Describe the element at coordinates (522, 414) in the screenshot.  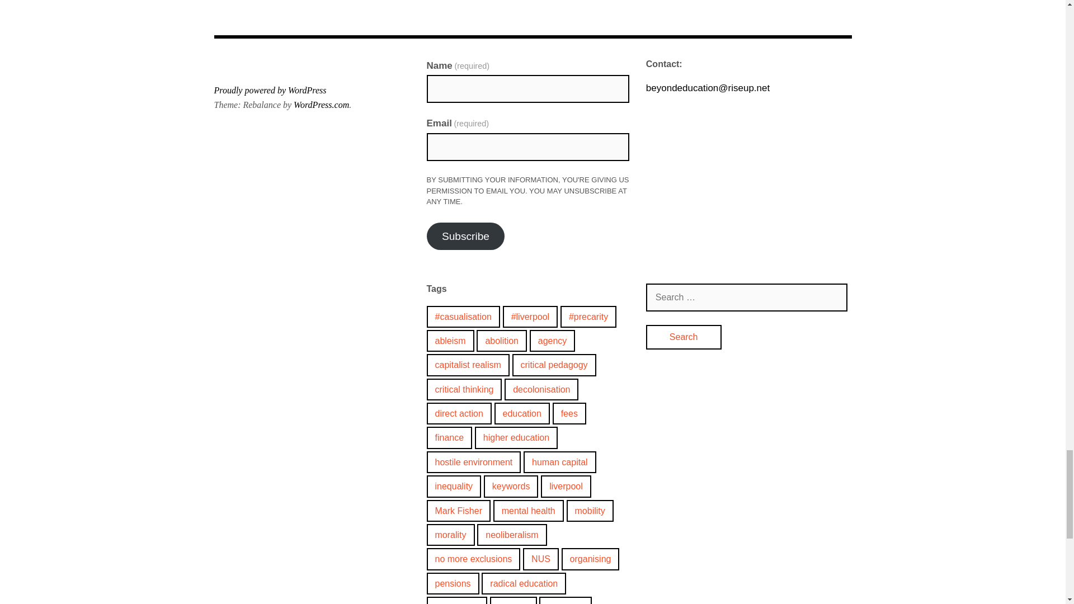
I see `education` at that location.